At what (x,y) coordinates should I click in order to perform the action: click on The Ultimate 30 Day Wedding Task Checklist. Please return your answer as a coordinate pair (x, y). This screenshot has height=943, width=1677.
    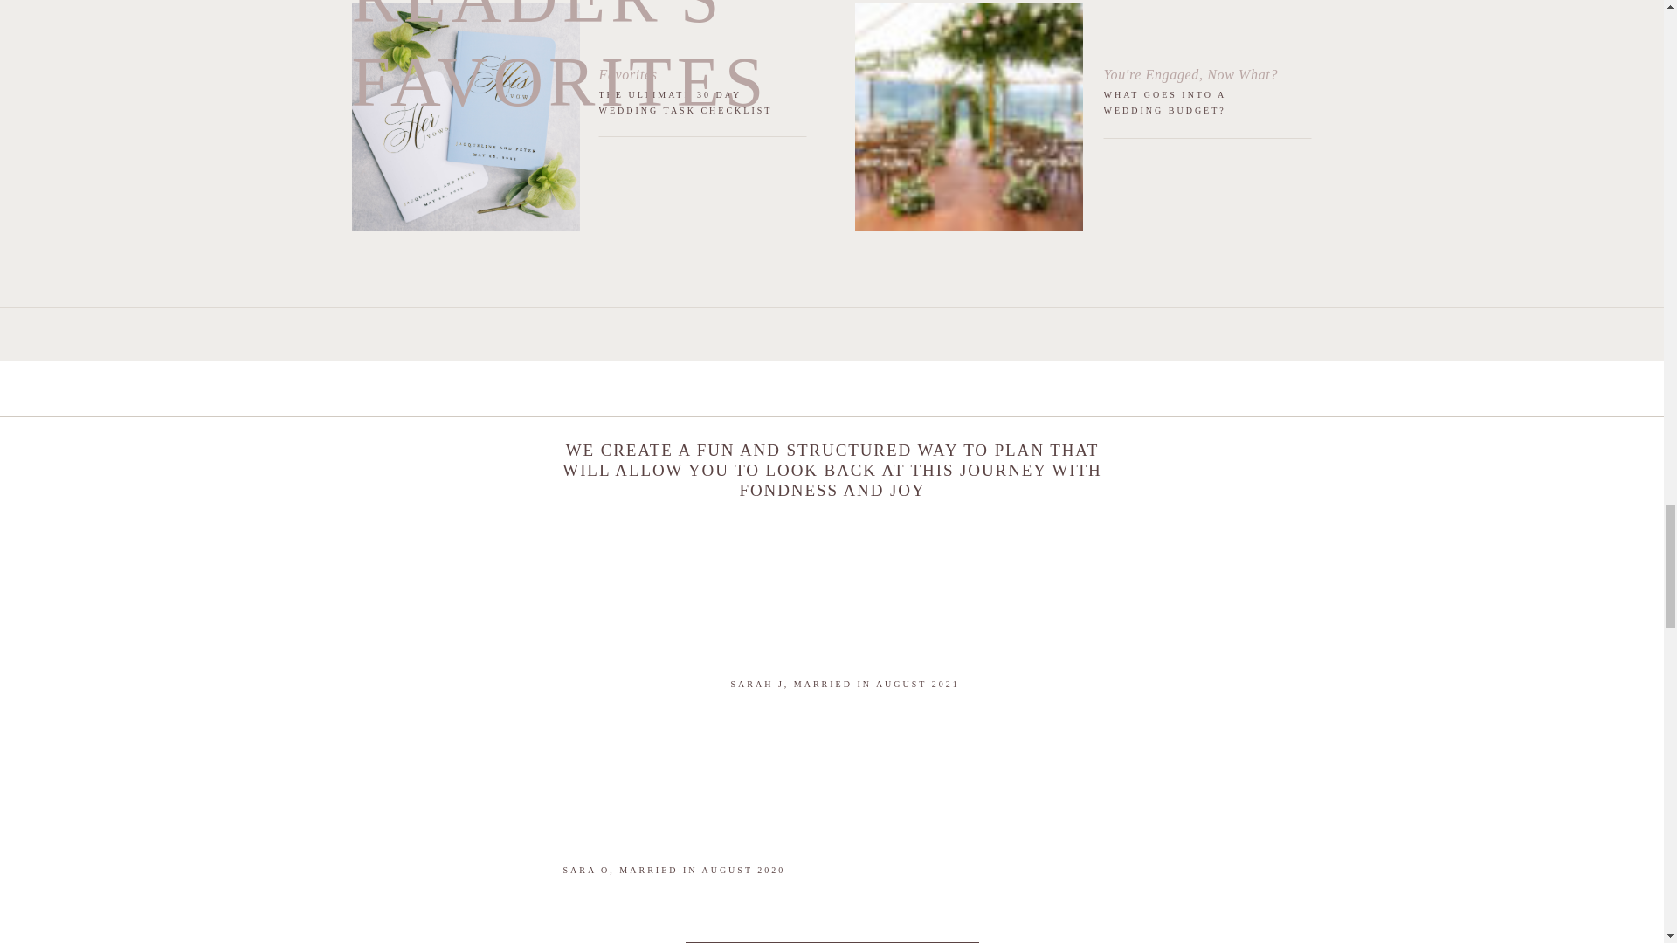
    Looking at the image, I should click on (465, 116).